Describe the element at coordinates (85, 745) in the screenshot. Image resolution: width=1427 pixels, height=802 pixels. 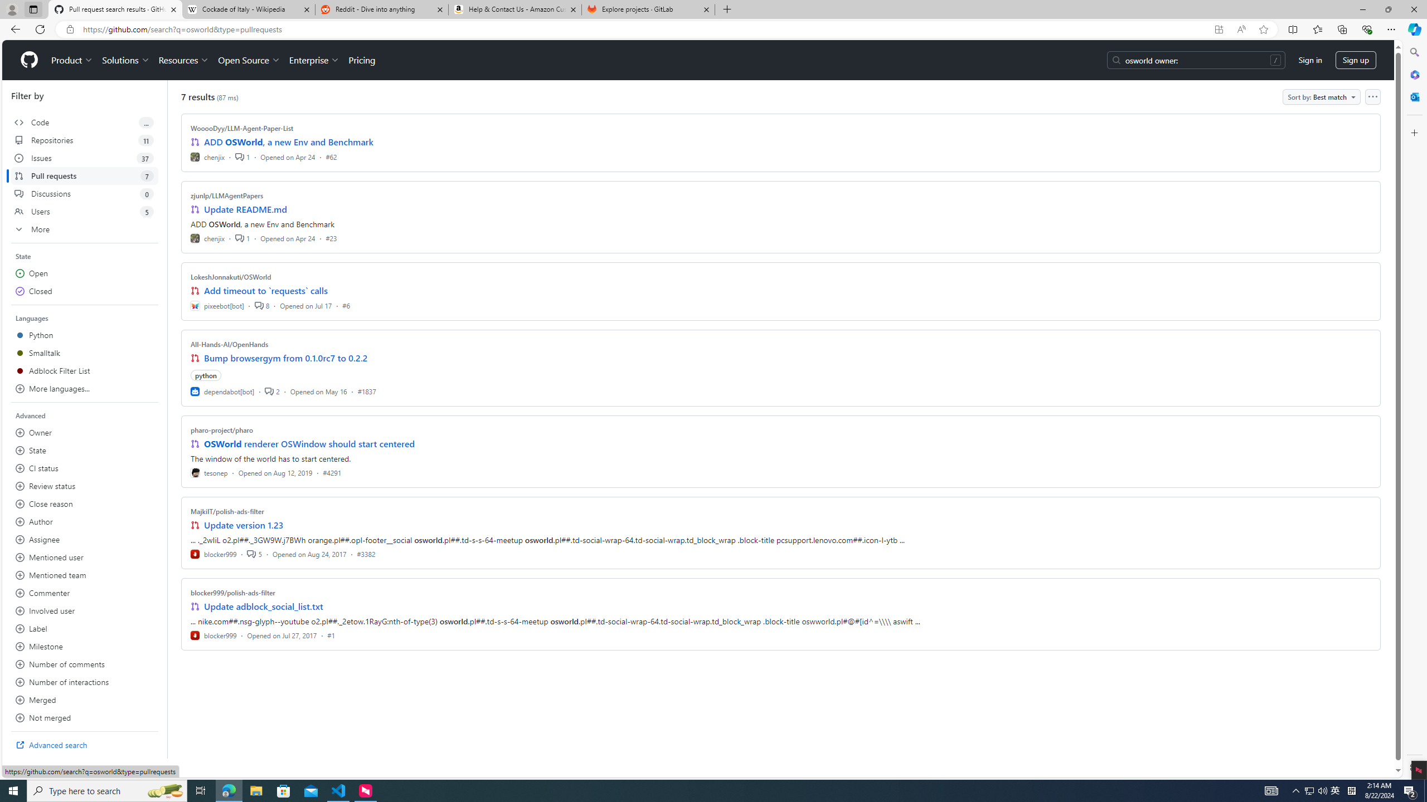
I see `Advanced search` at that location.